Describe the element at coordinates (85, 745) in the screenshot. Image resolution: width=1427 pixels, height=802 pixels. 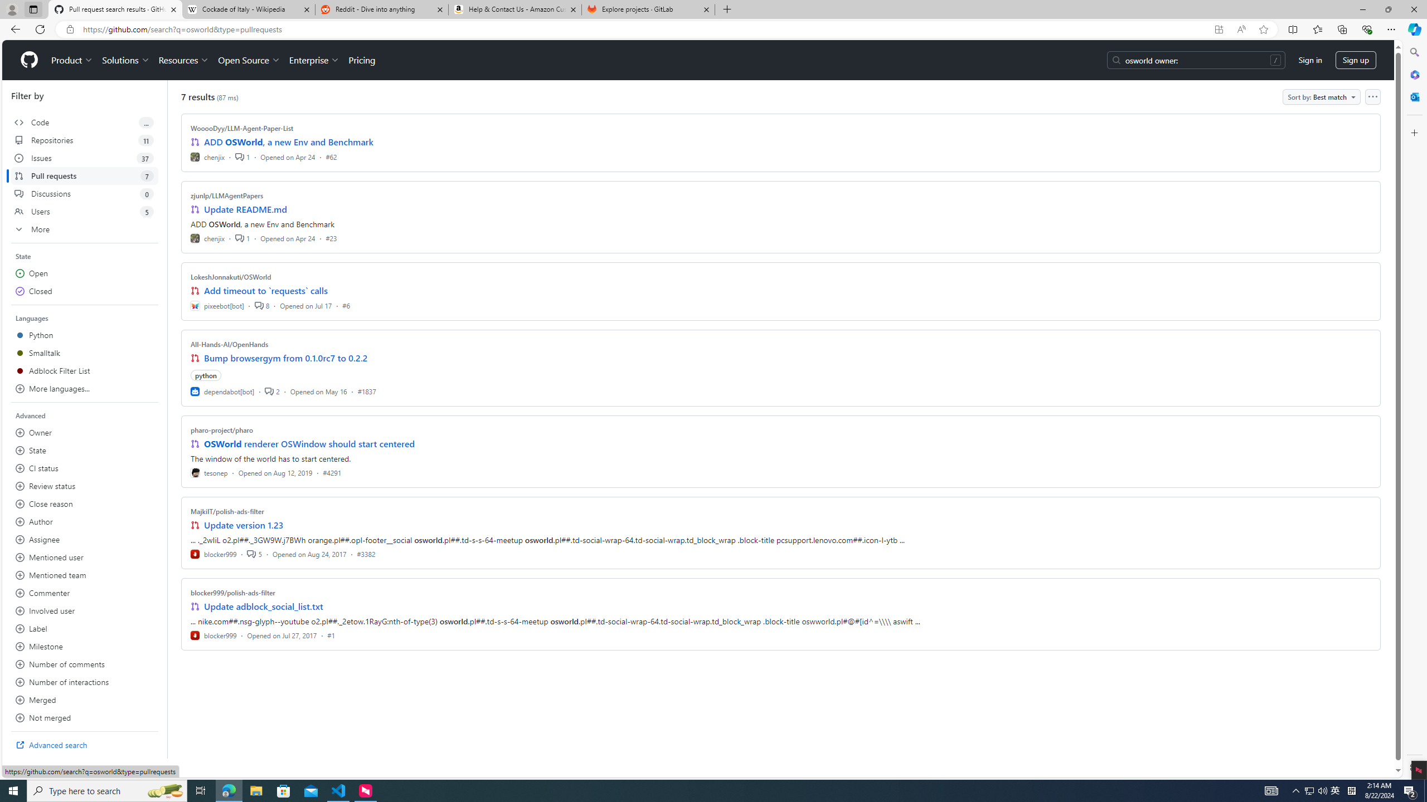
I see `Advanced search` at that location.